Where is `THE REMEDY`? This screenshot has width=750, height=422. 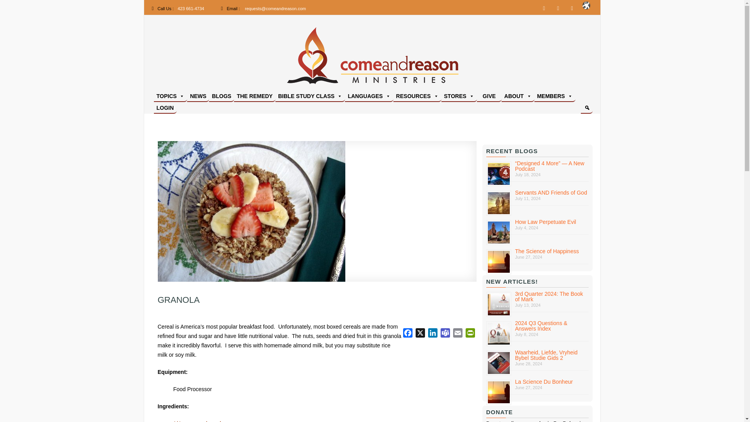
THE REMEDY is located at coordinates (255, 96).